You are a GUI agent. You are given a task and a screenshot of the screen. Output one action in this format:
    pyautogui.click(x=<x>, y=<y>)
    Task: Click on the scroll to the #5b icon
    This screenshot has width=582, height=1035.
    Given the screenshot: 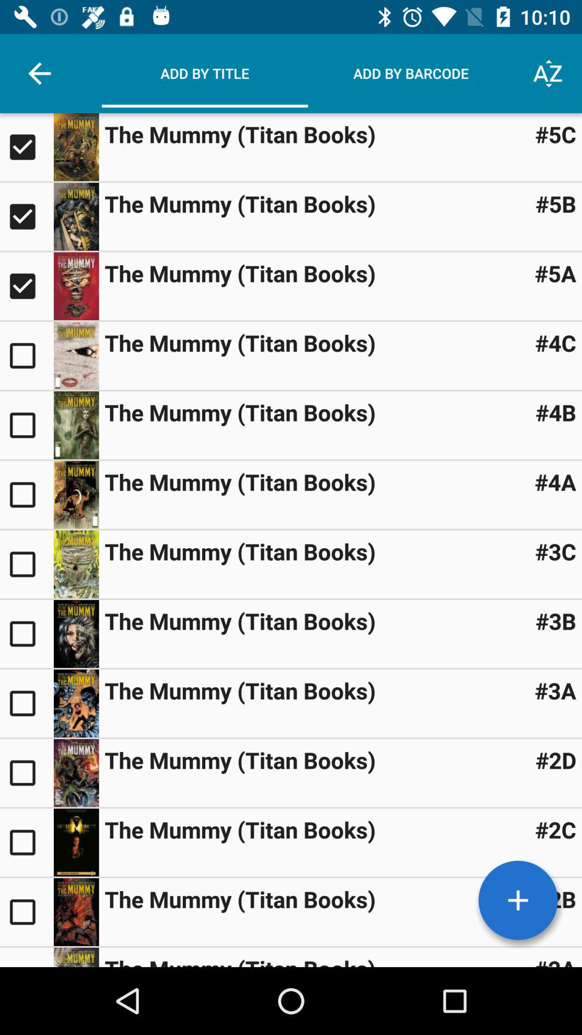 What is the action you would take?
    pyautogui.click(x=556, y=204)
    